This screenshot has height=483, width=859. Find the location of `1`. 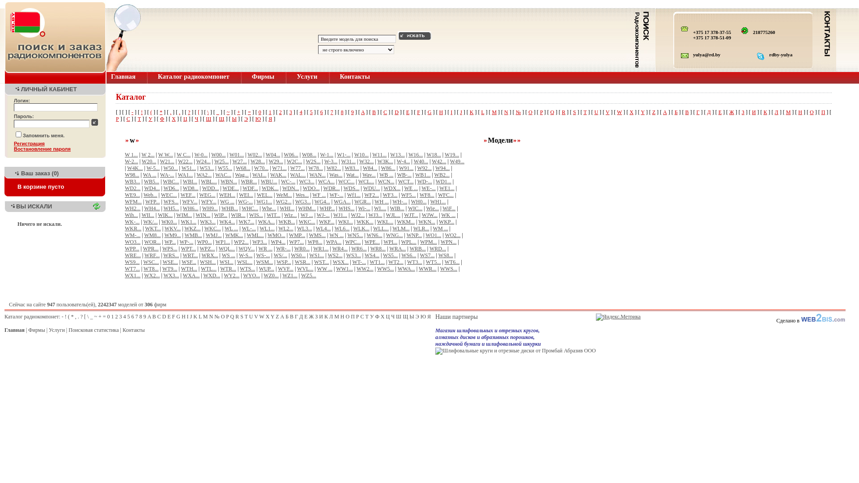

1 is located at coordinates (113, 317).